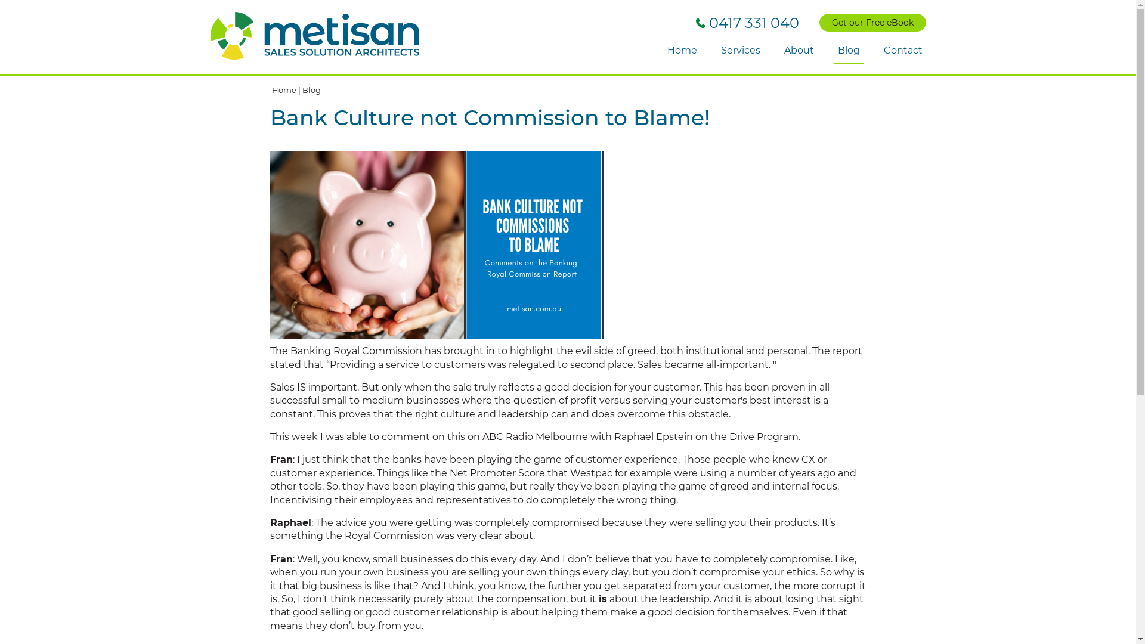  What do you see at coordinates (740, 51) in the screenshot?
I see `Services` at bounding box center [740, 51].